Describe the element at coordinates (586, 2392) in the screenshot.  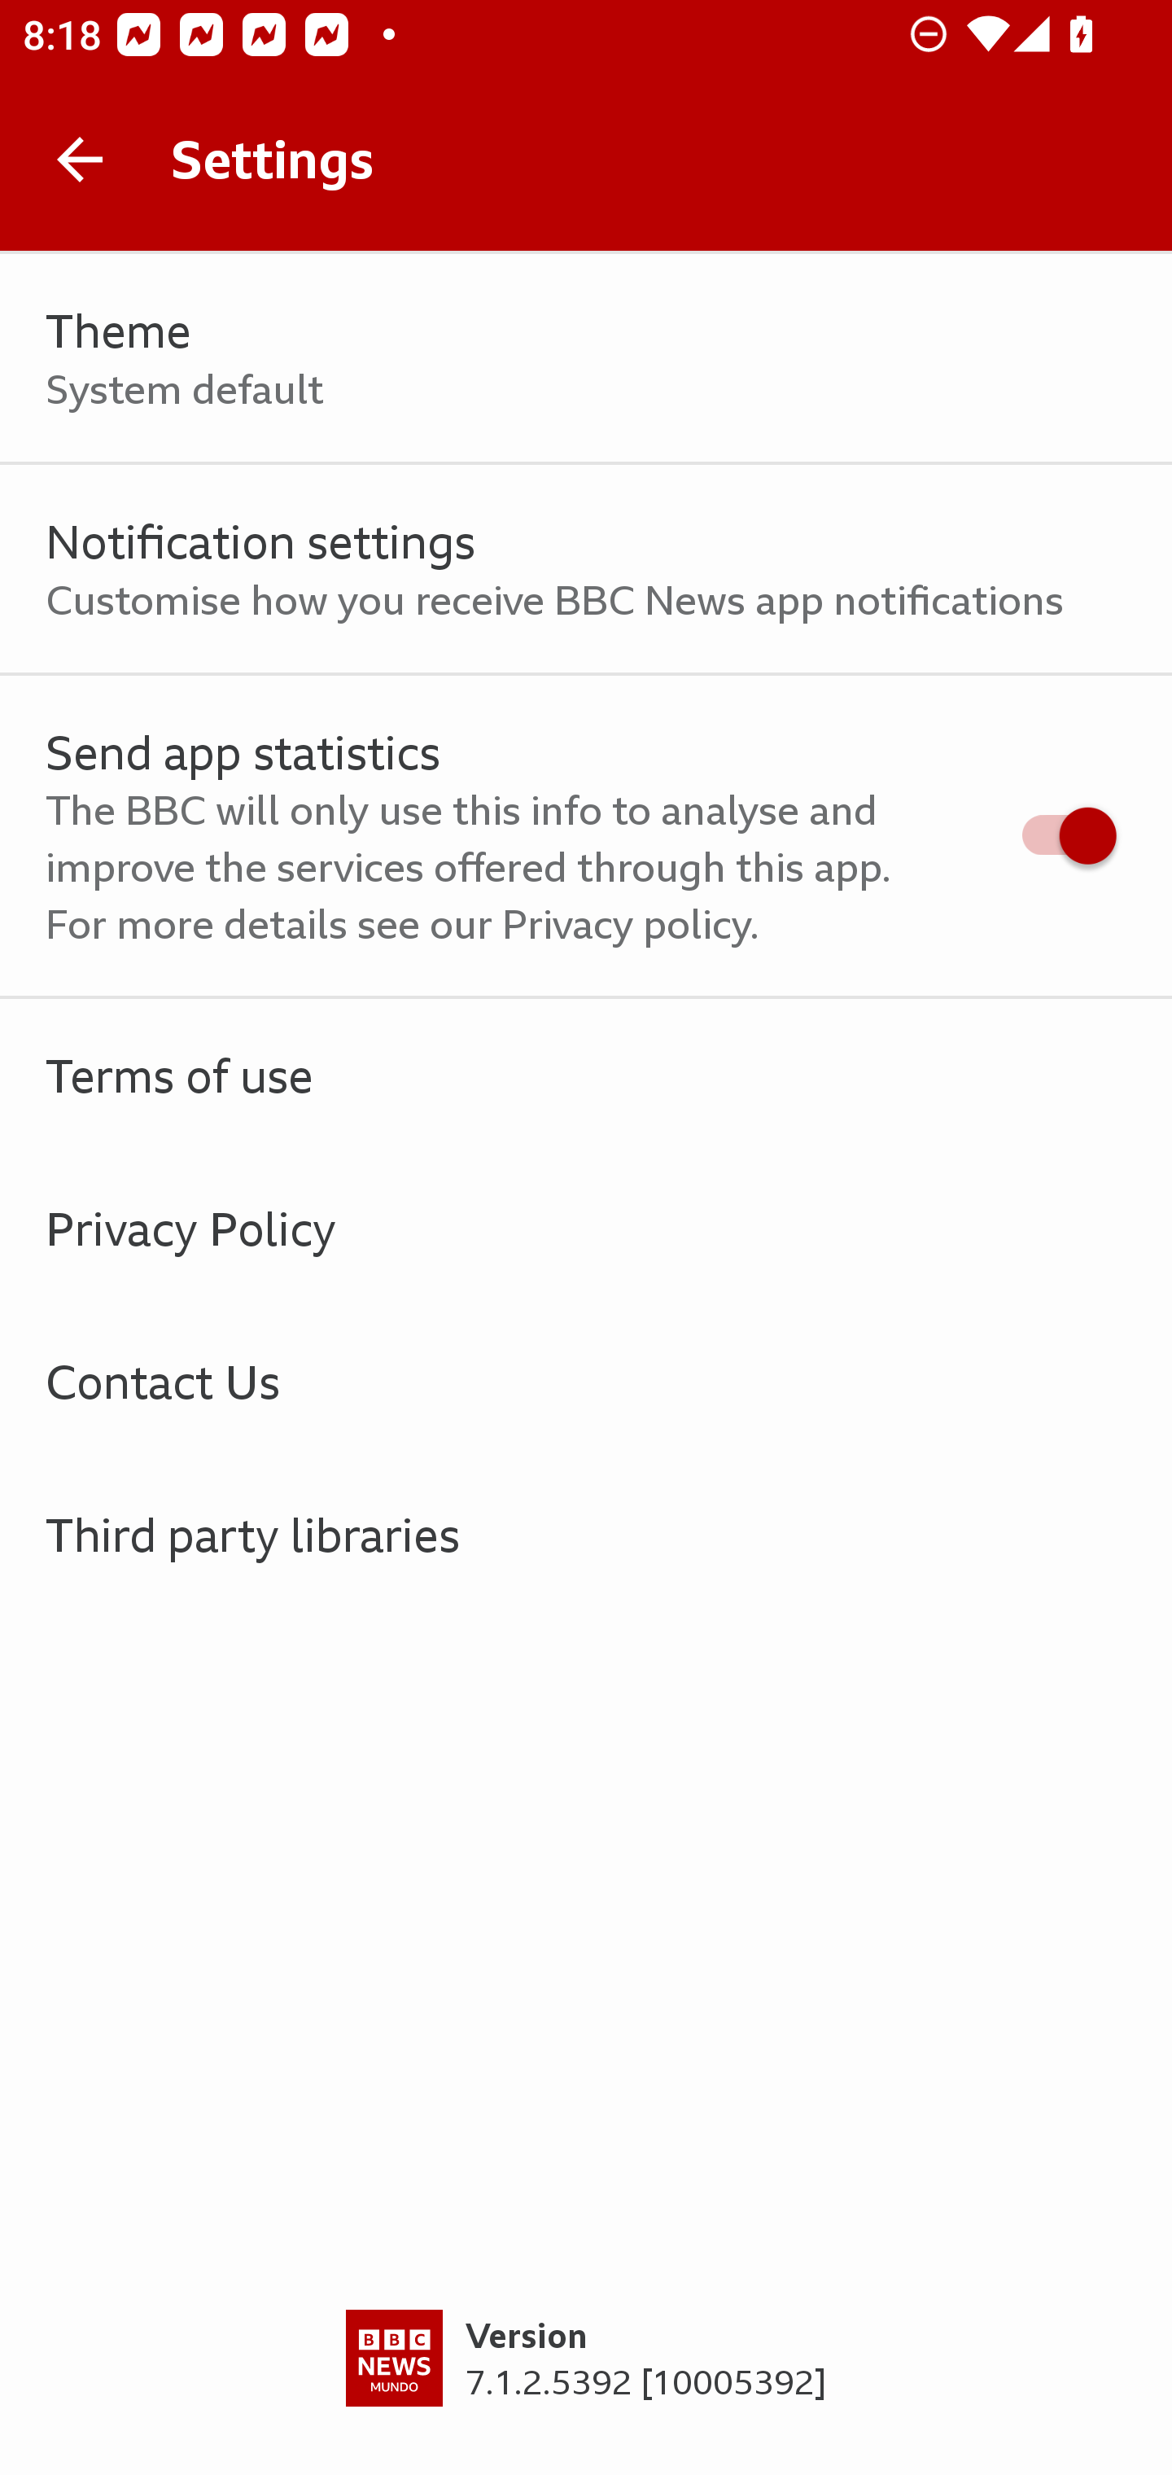
I see `Version 7.1.2.5392 [10005392]` at that location.